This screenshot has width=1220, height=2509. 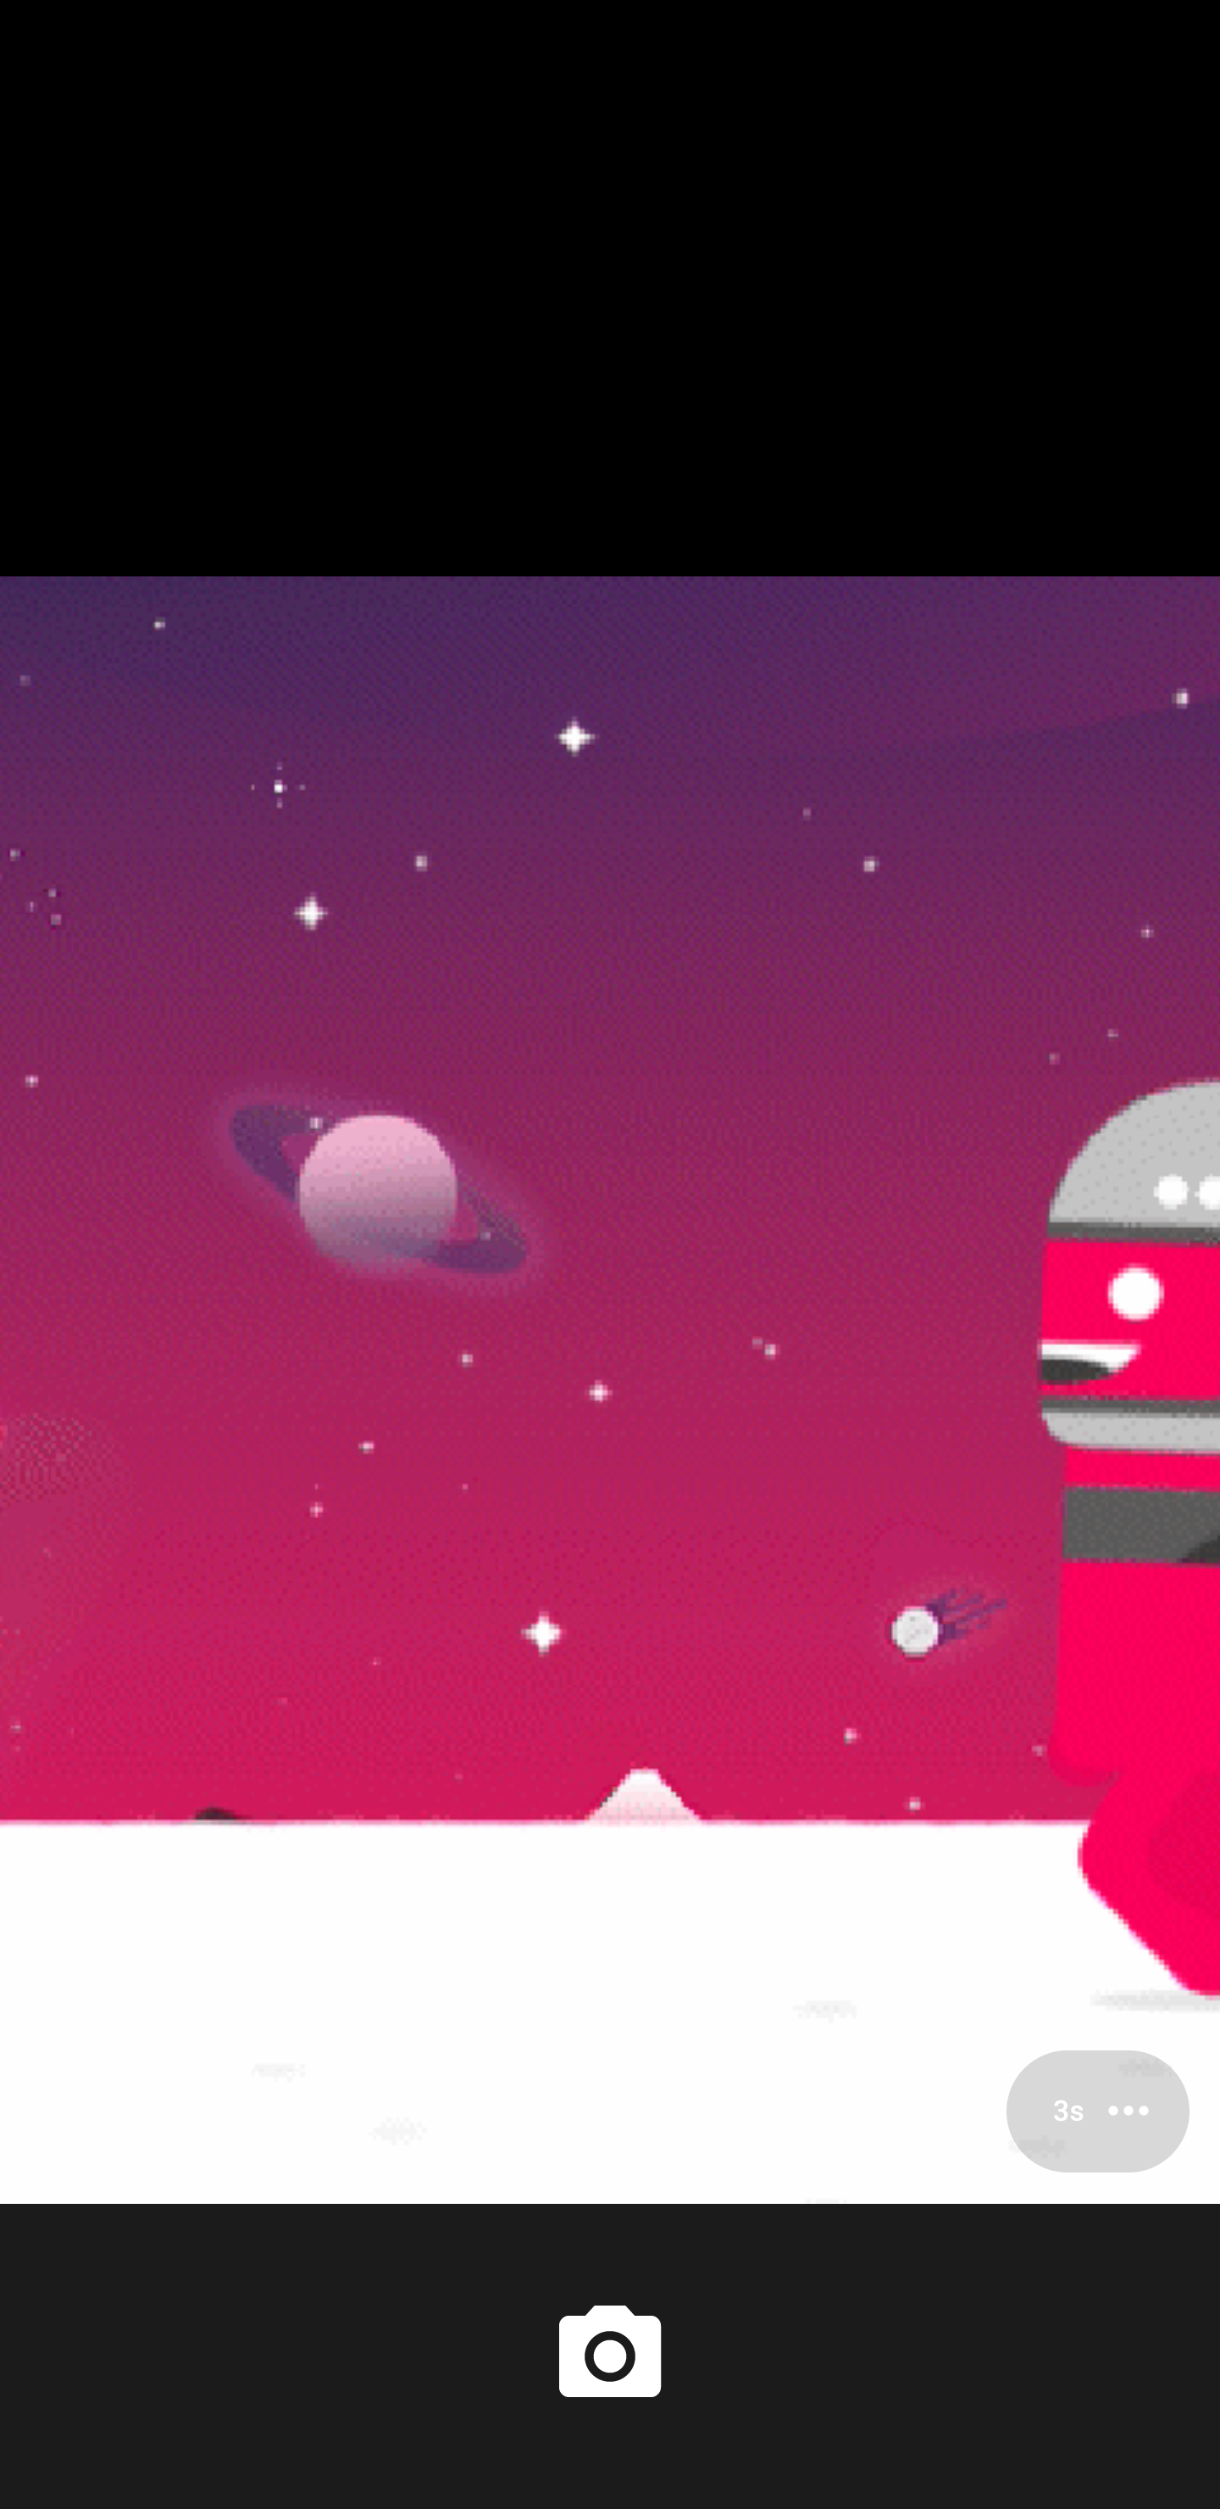 What do you see at coordinates (610, 2356) in the screenshot?
I see `Shutter` at bounding box center [610, 2356].